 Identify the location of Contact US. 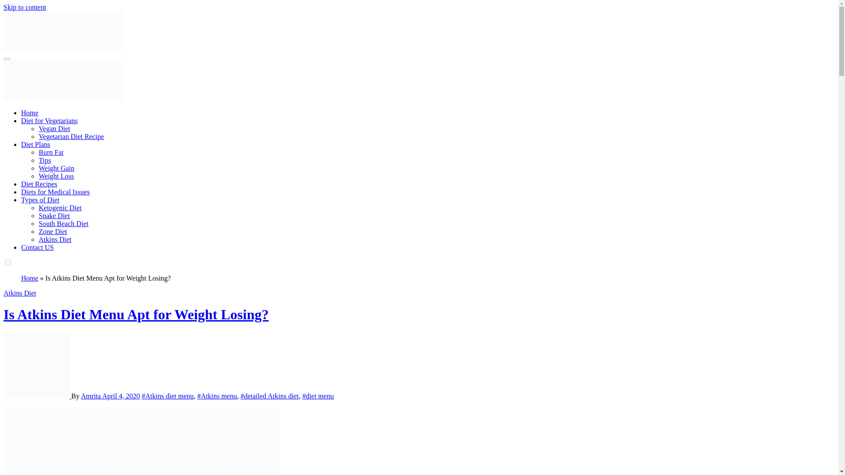
(37, 247).